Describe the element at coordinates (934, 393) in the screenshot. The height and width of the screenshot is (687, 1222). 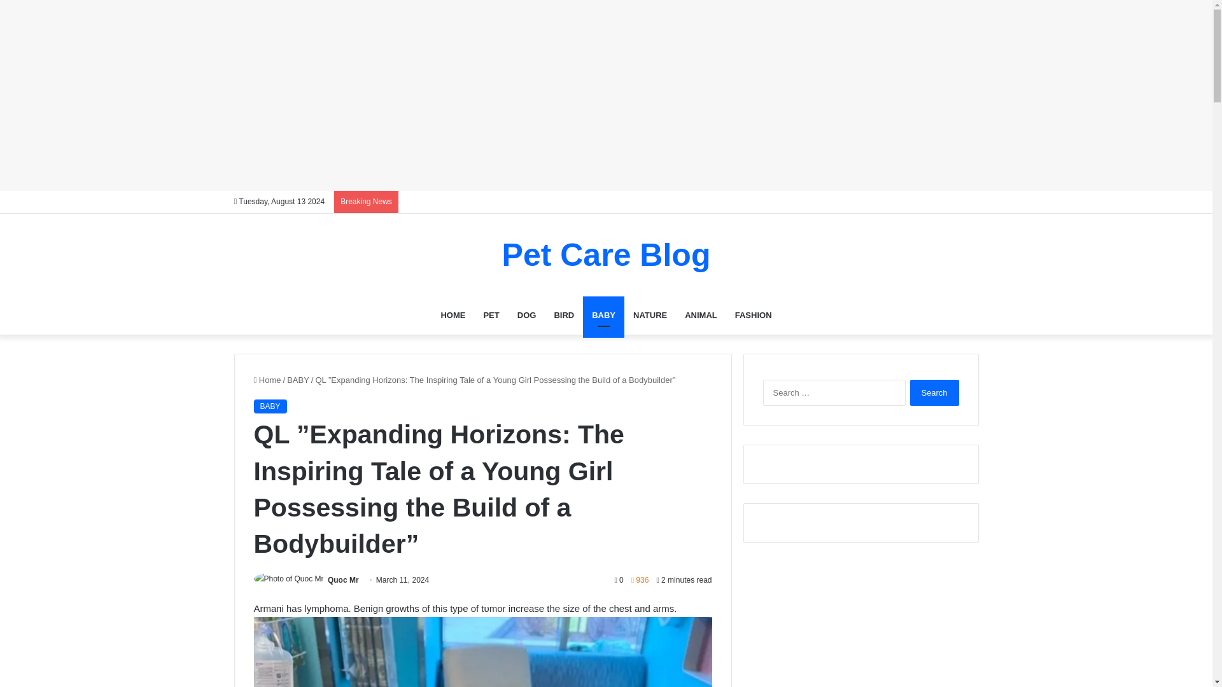
I see `Search` at that location.